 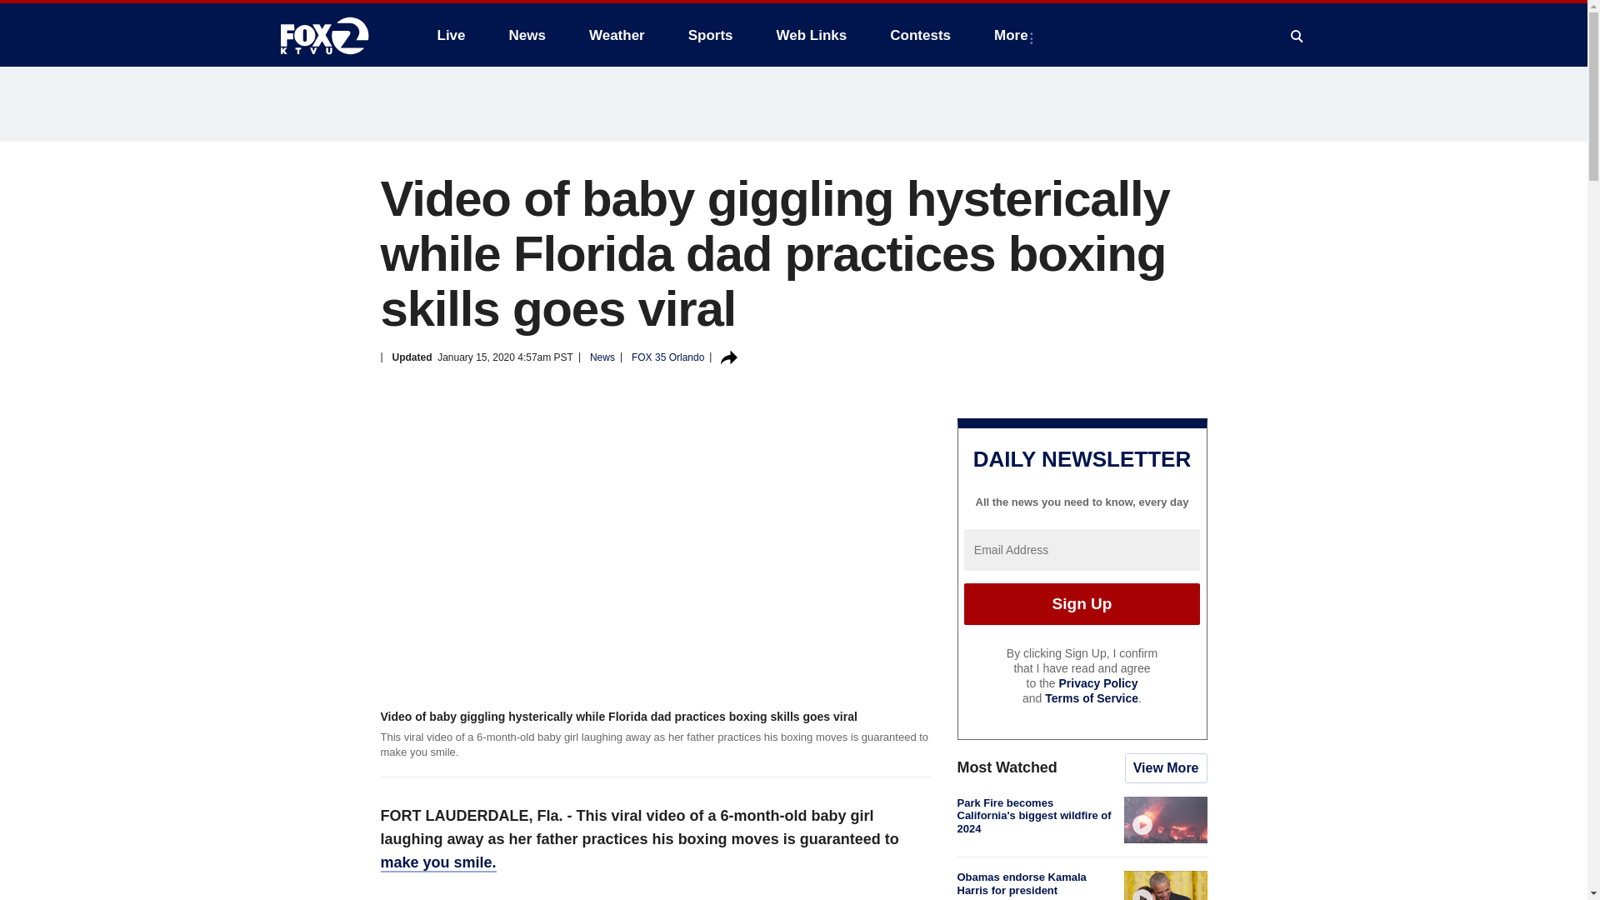 I want to click on Sports, so click(x=711, y=35).